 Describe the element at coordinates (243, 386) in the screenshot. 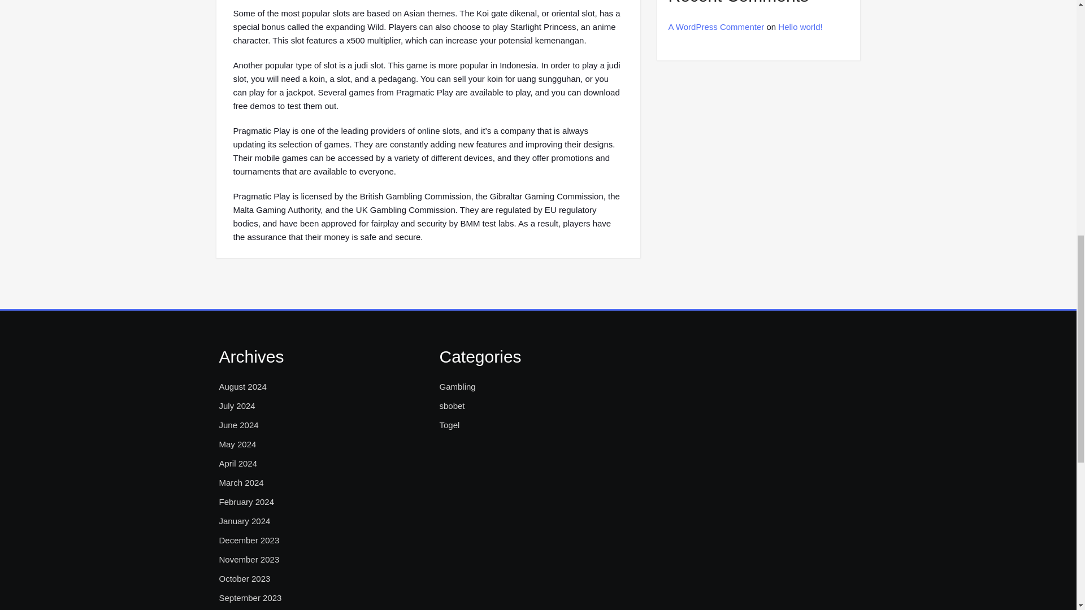

I see `August 2024` at that location.